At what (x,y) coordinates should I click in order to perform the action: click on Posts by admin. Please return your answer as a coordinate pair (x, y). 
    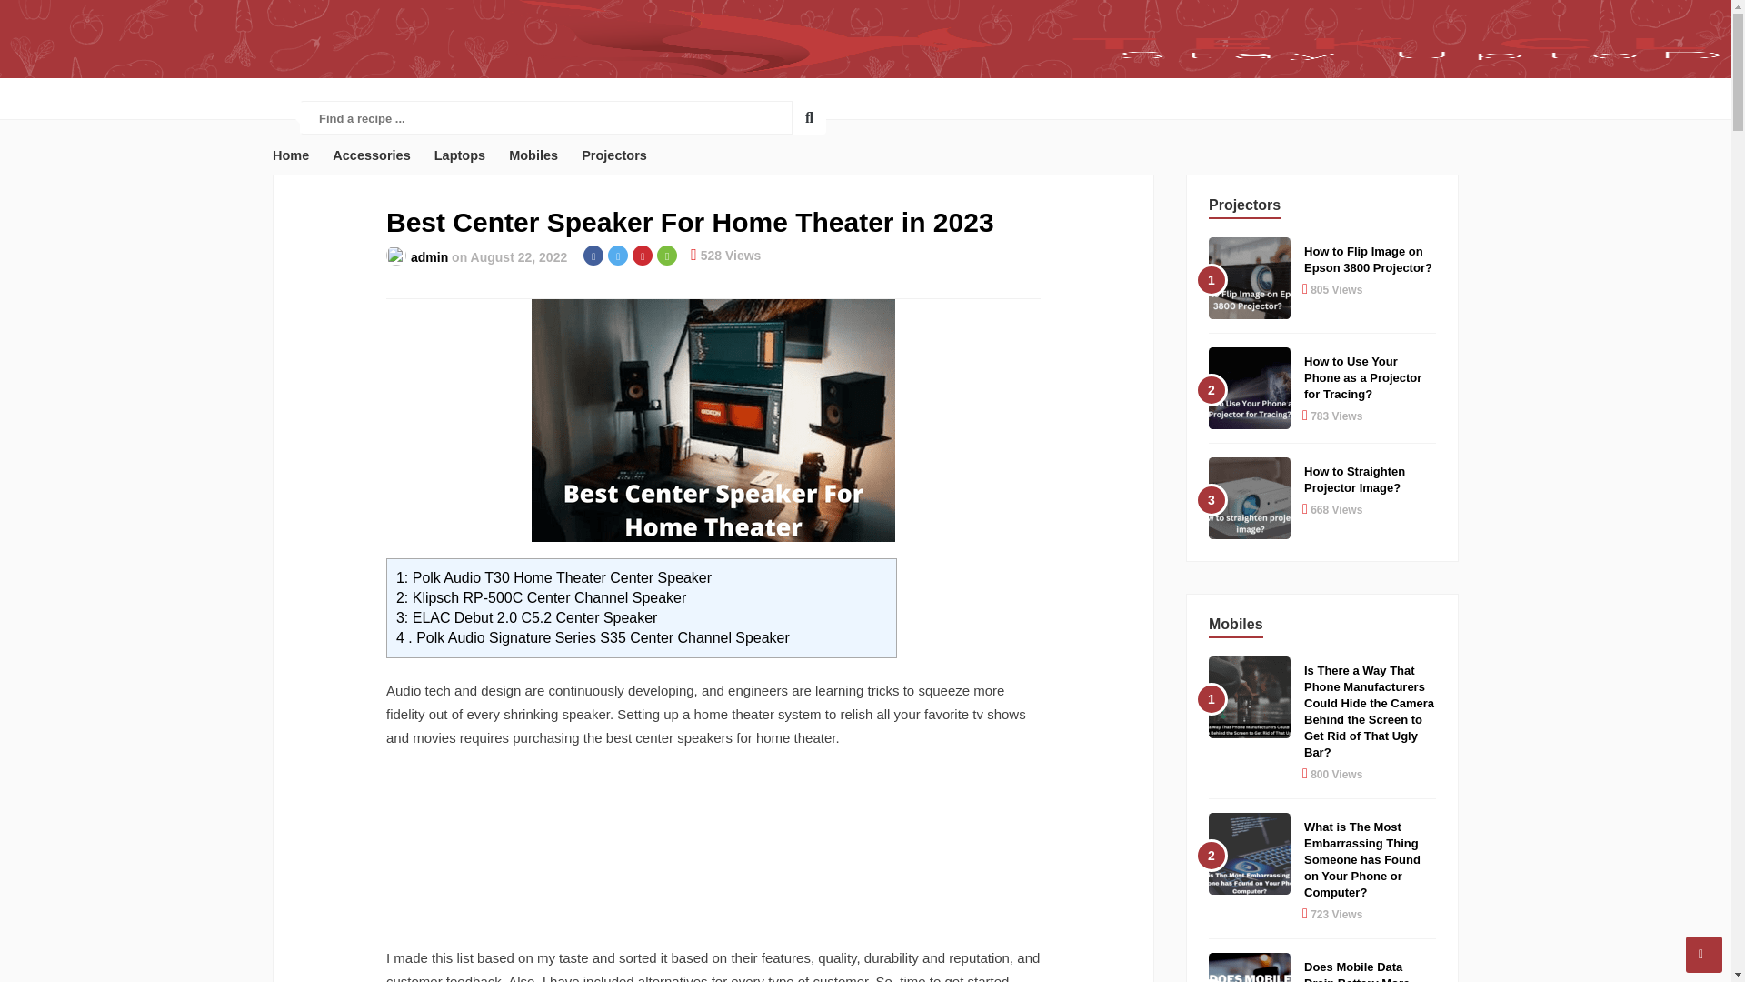
    Looking at the image, I should click on (429, 256).